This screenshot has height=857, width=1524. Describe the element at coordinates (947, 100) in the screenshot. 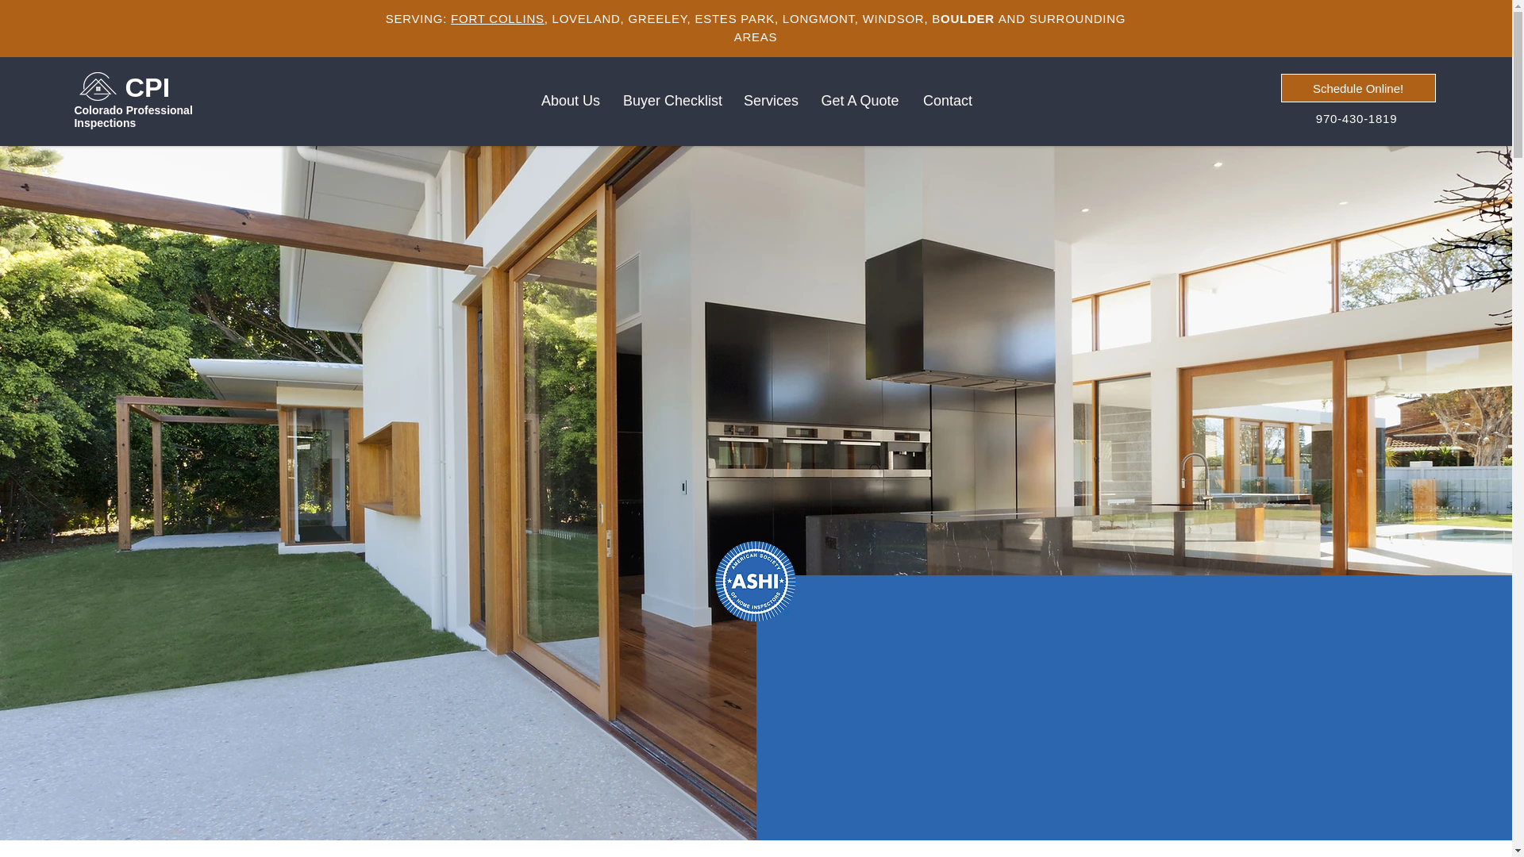

I see `Contact` at that location.